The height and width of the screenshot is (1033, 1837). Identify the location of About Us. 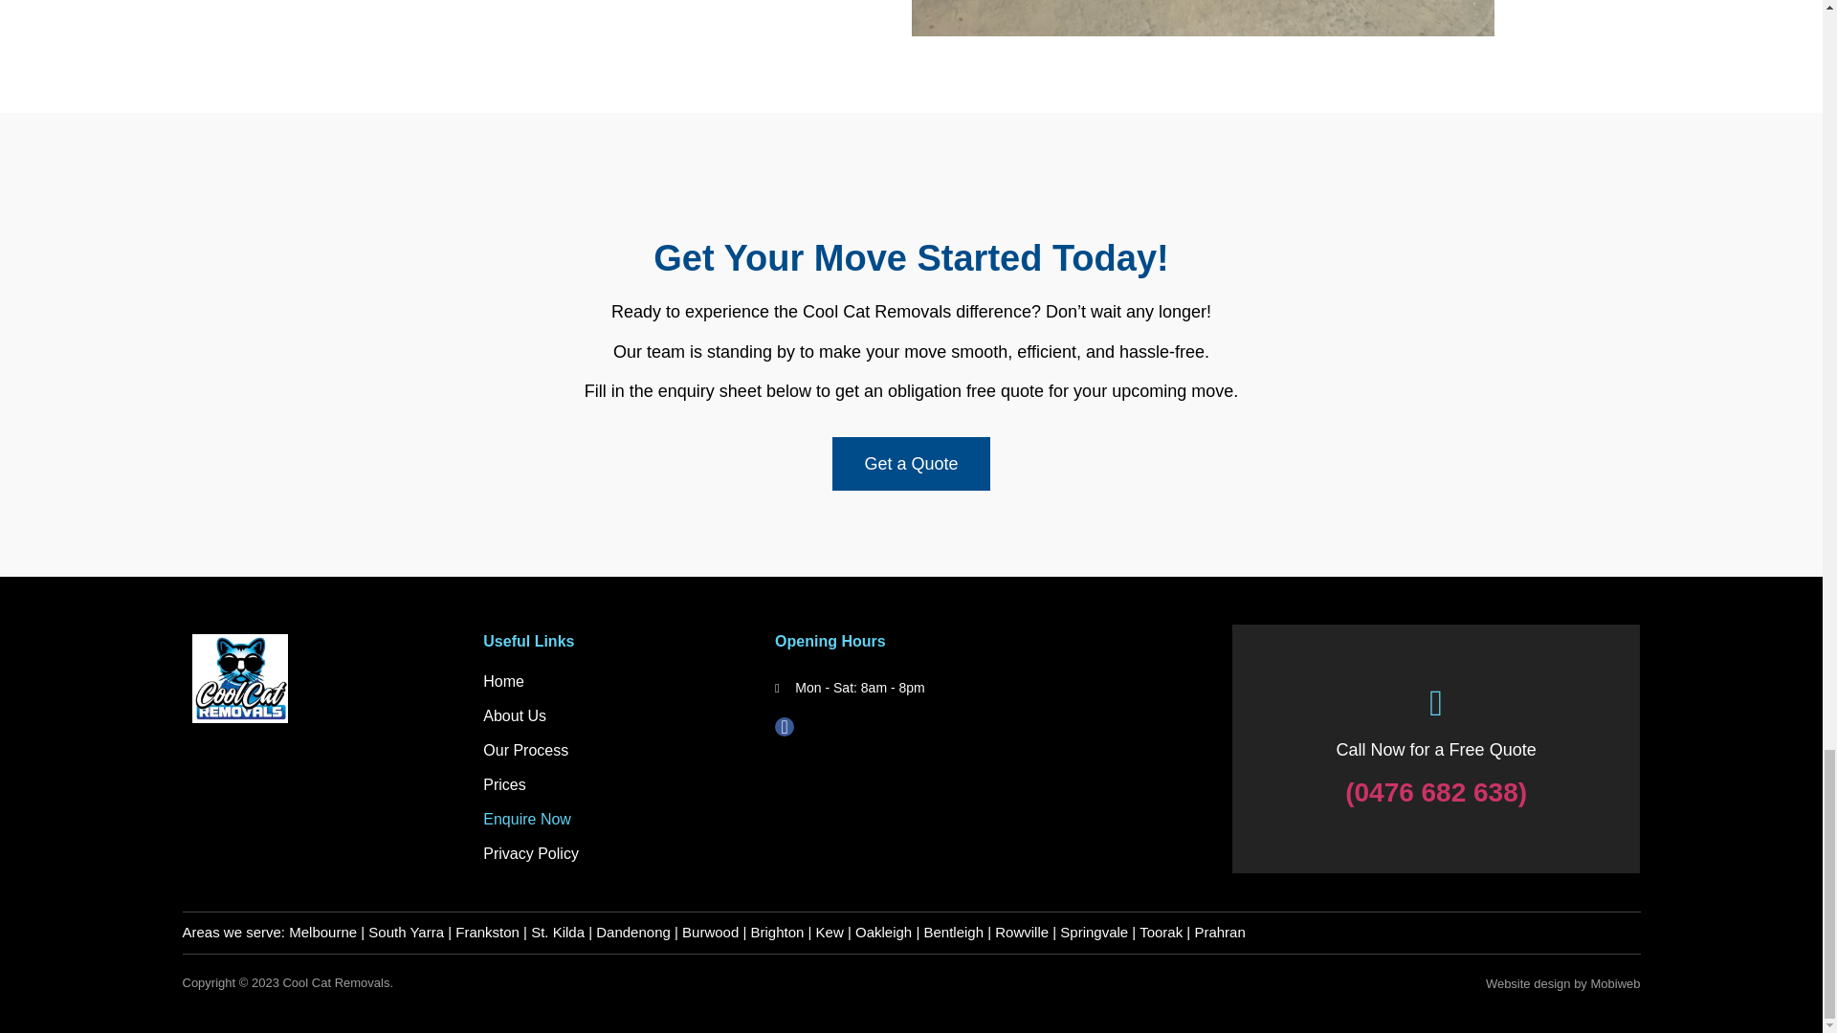
(618, 715).